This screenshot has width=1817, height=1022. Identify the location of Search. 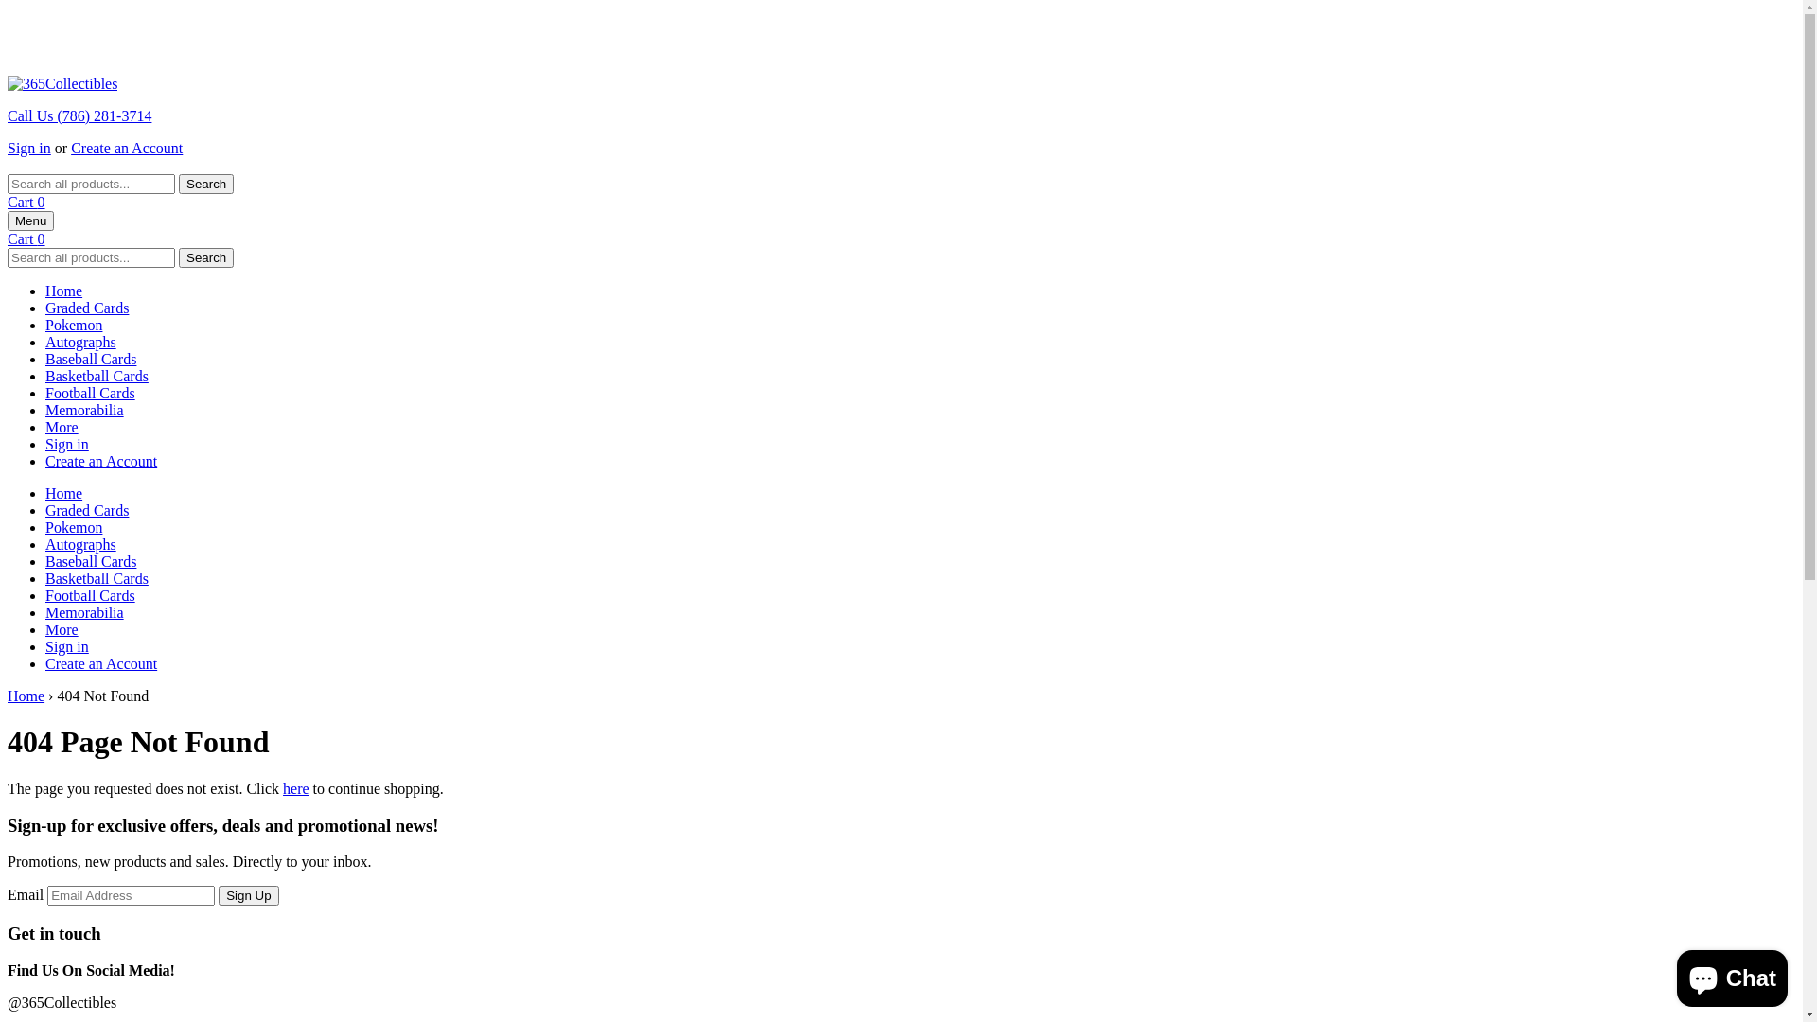
(206, 184).